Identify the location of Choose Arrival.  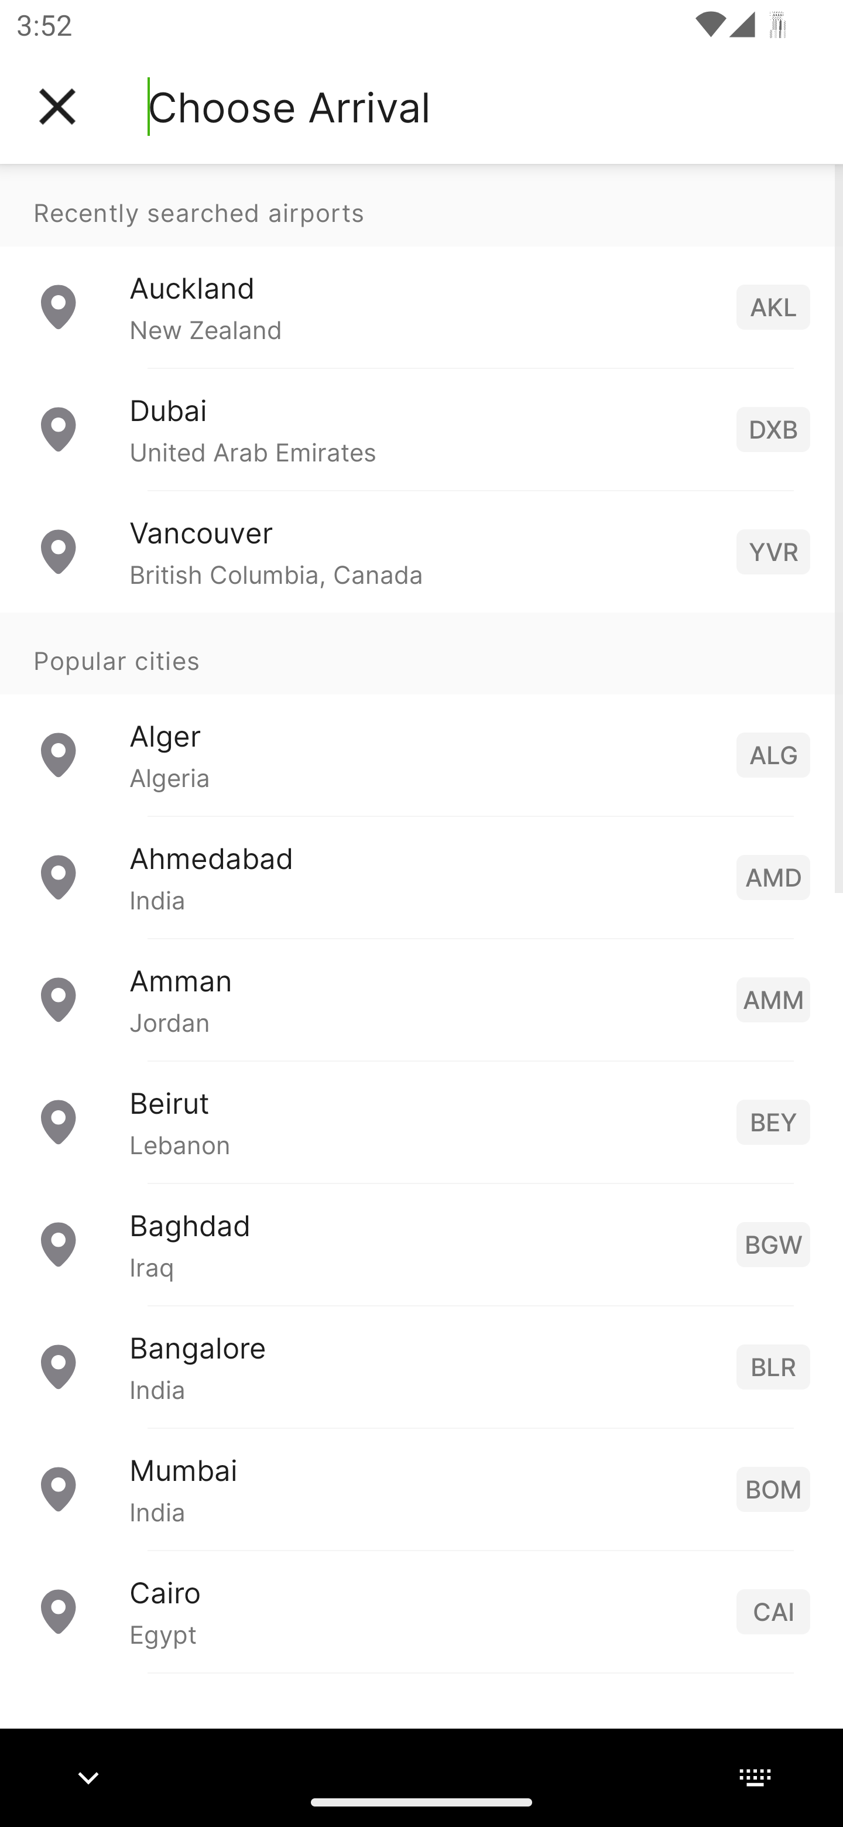
(289, 107).